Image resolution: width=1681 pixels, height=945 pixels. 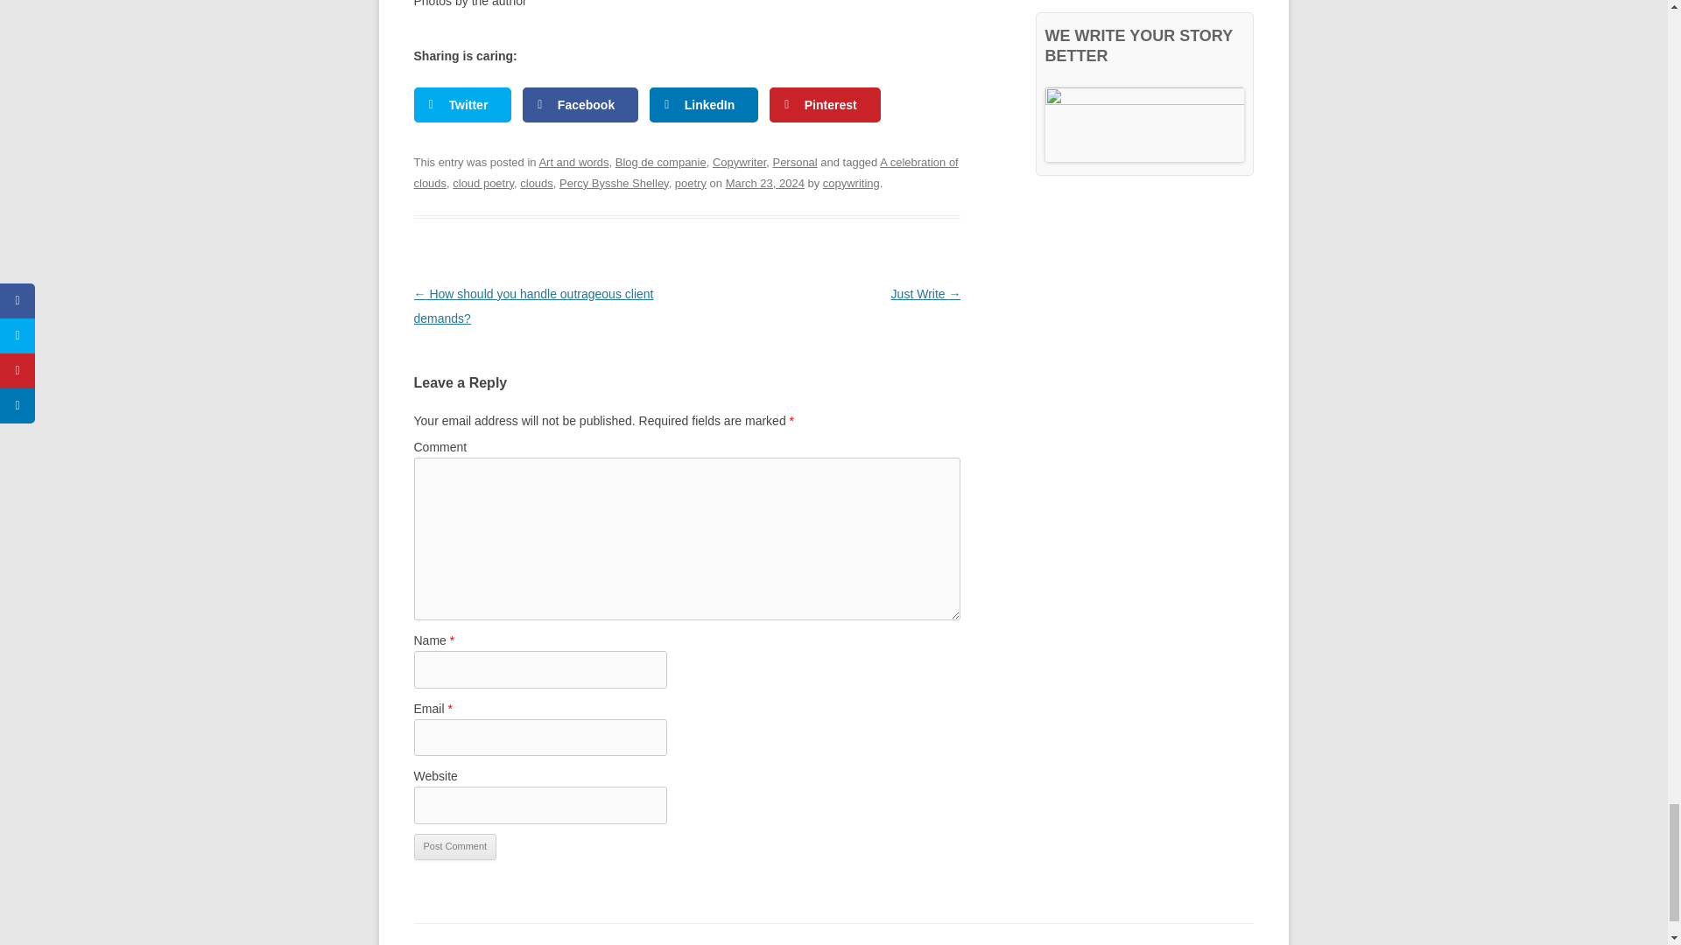 What do you see at coordinates (686, 173) in the screenshot?
I see `A celebration of clouds` at bounding box center [686, 173].